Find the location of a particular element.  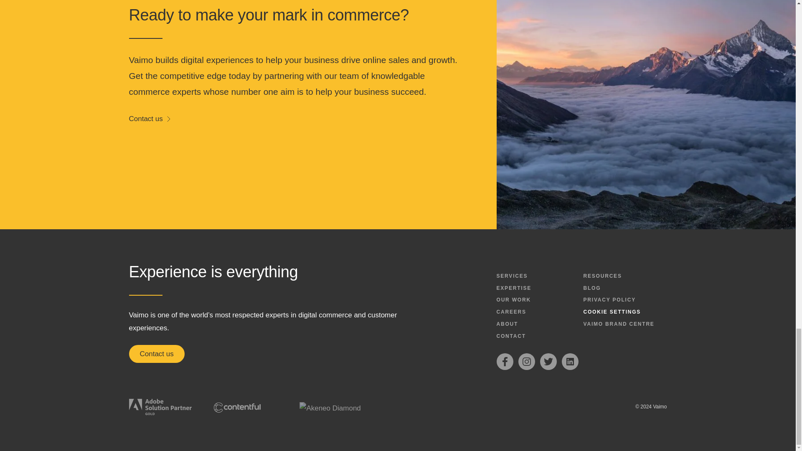

LinkedIn is located at coordinates (570, 361).